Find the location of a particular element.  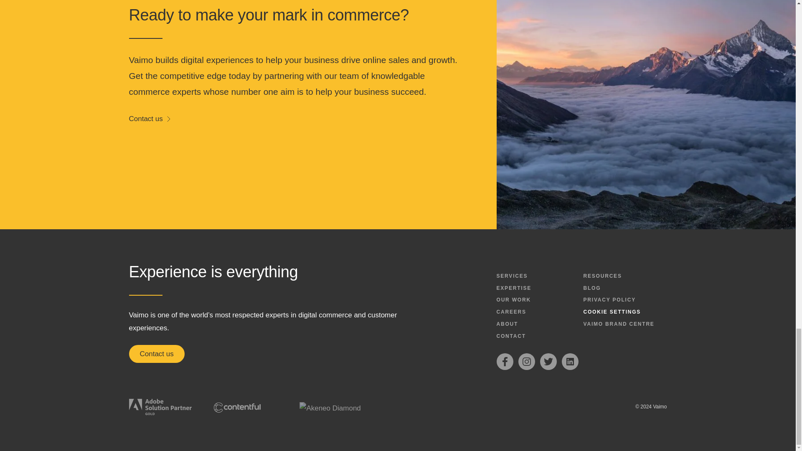

LinkedIn is located at coordinates (570, 361).